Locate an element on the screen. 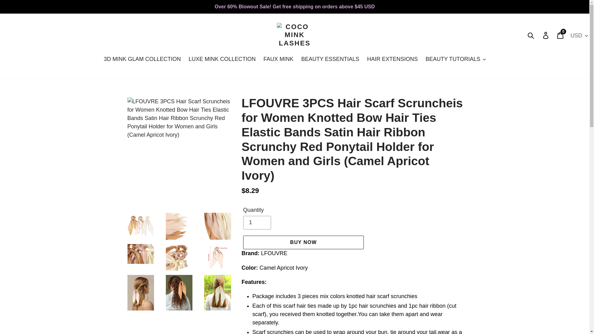  Submit is located at coordinates (278, 60).